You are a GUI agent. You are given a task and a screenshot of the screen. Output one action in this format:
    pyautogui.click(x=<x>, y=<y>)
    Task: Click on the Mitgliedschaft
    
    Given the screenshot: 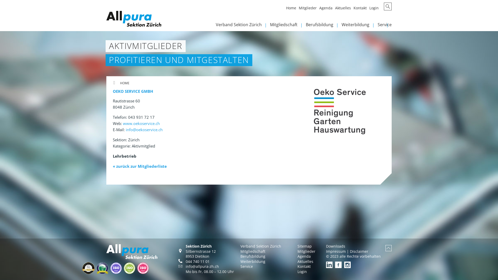 What is the action you would take?
    pyautogui.click(x=288, y=26)
    